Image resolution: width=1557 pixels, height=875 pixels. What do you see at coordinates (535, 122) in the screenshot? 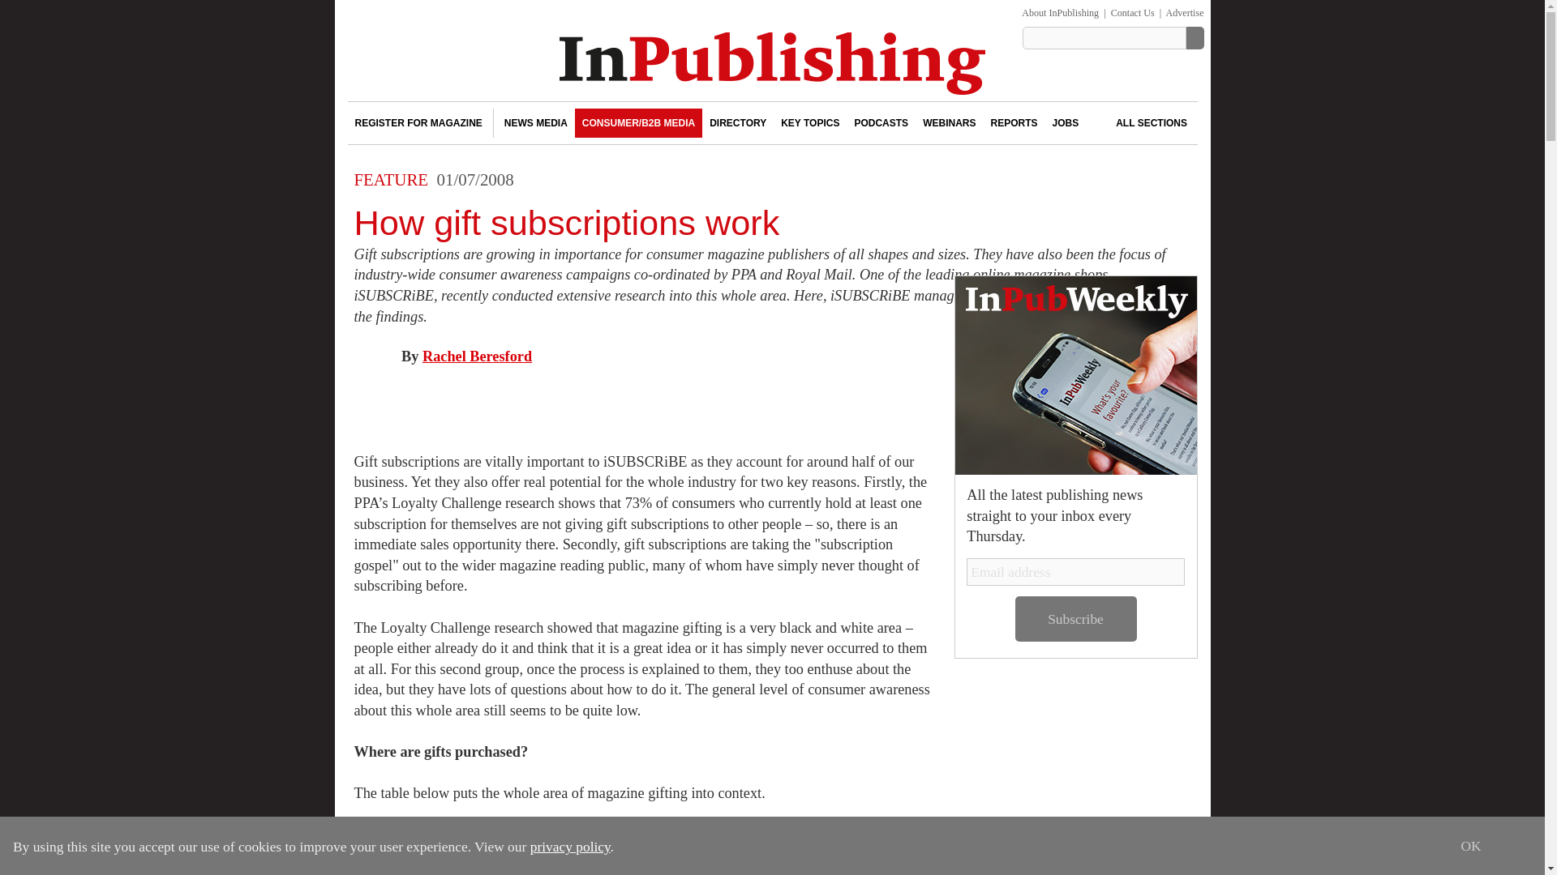
I see `NEWS MEDIA` at bounding box center [535, 122].